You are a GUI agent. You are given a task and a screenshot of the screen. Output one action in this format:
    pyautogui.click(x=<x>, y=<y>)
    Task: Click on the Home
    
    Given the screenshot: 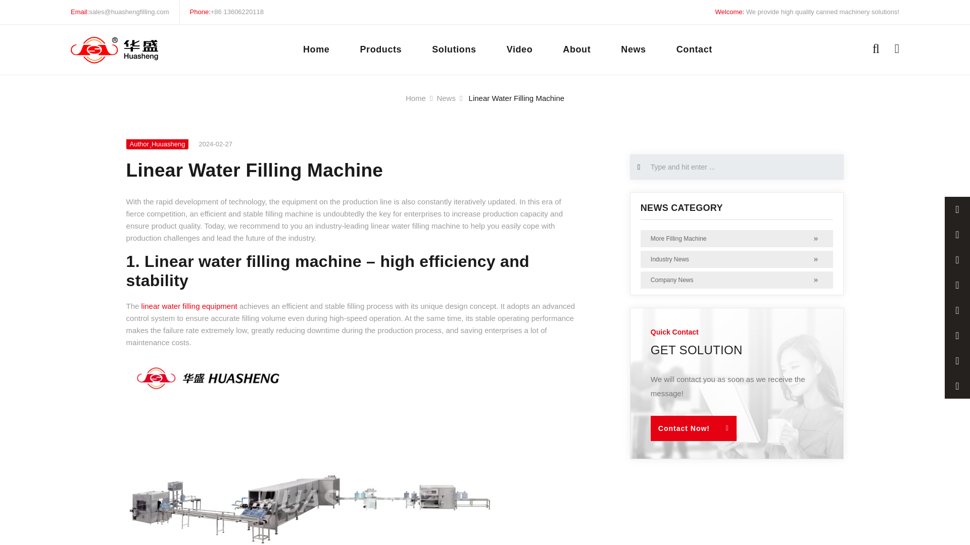 What is the action you would take?
    pyautogui.click(x=415, y=98)
    